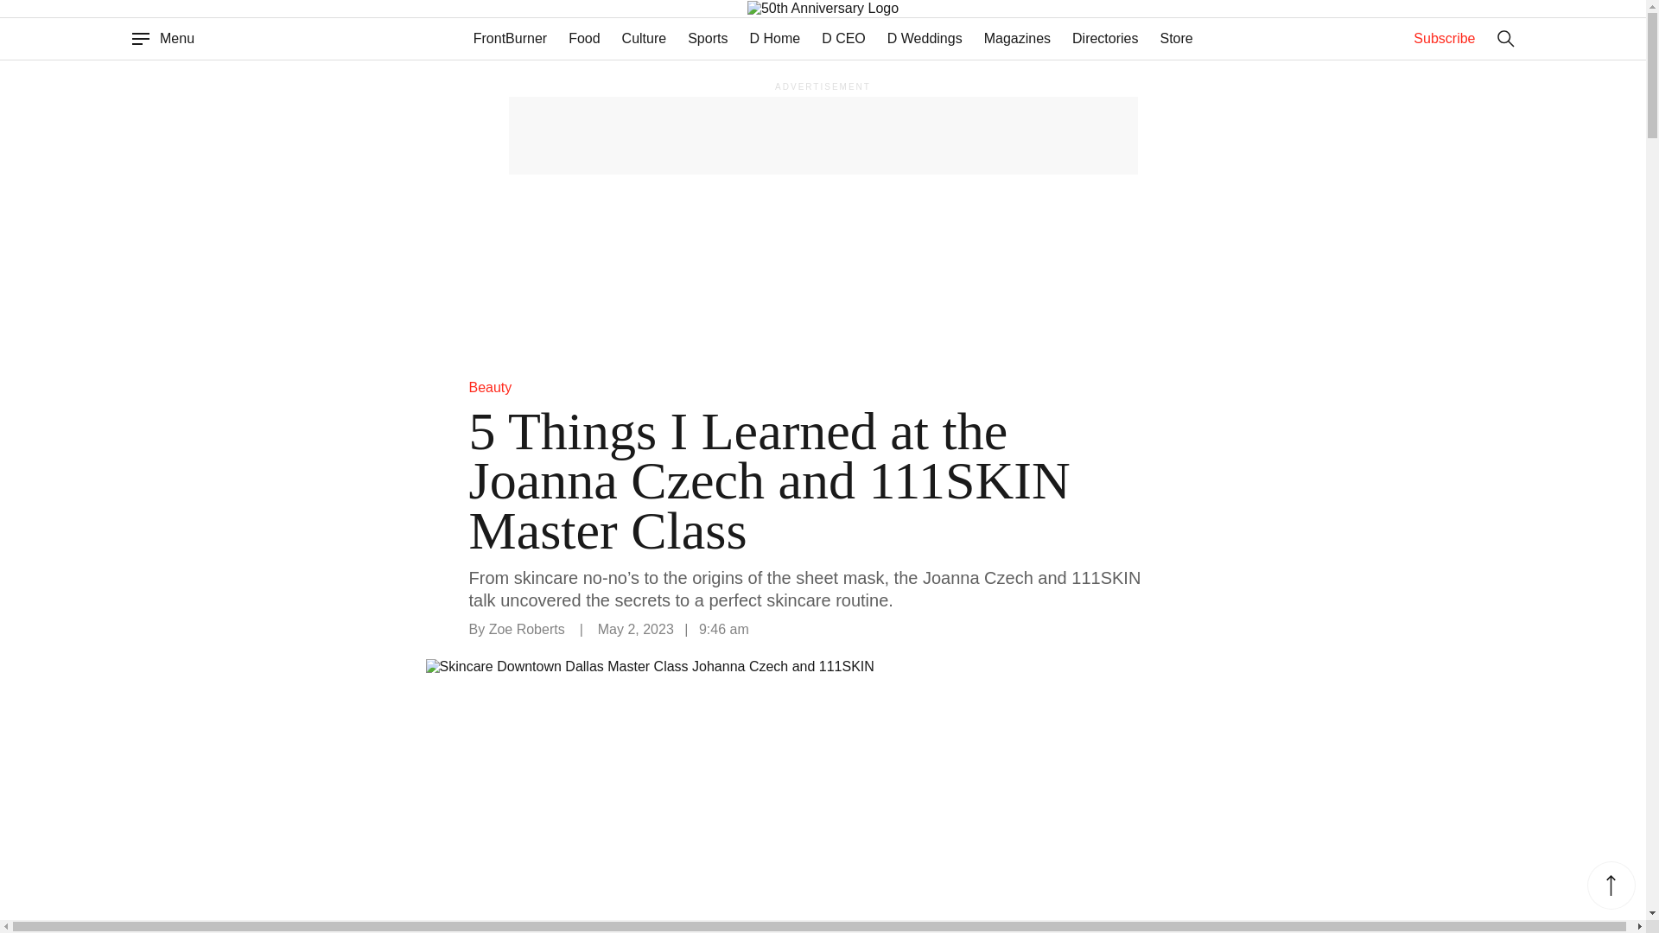 Image resolution: width=1659 pixels, height=933 pixels. I want to click on D CEO, so click(843, 38).